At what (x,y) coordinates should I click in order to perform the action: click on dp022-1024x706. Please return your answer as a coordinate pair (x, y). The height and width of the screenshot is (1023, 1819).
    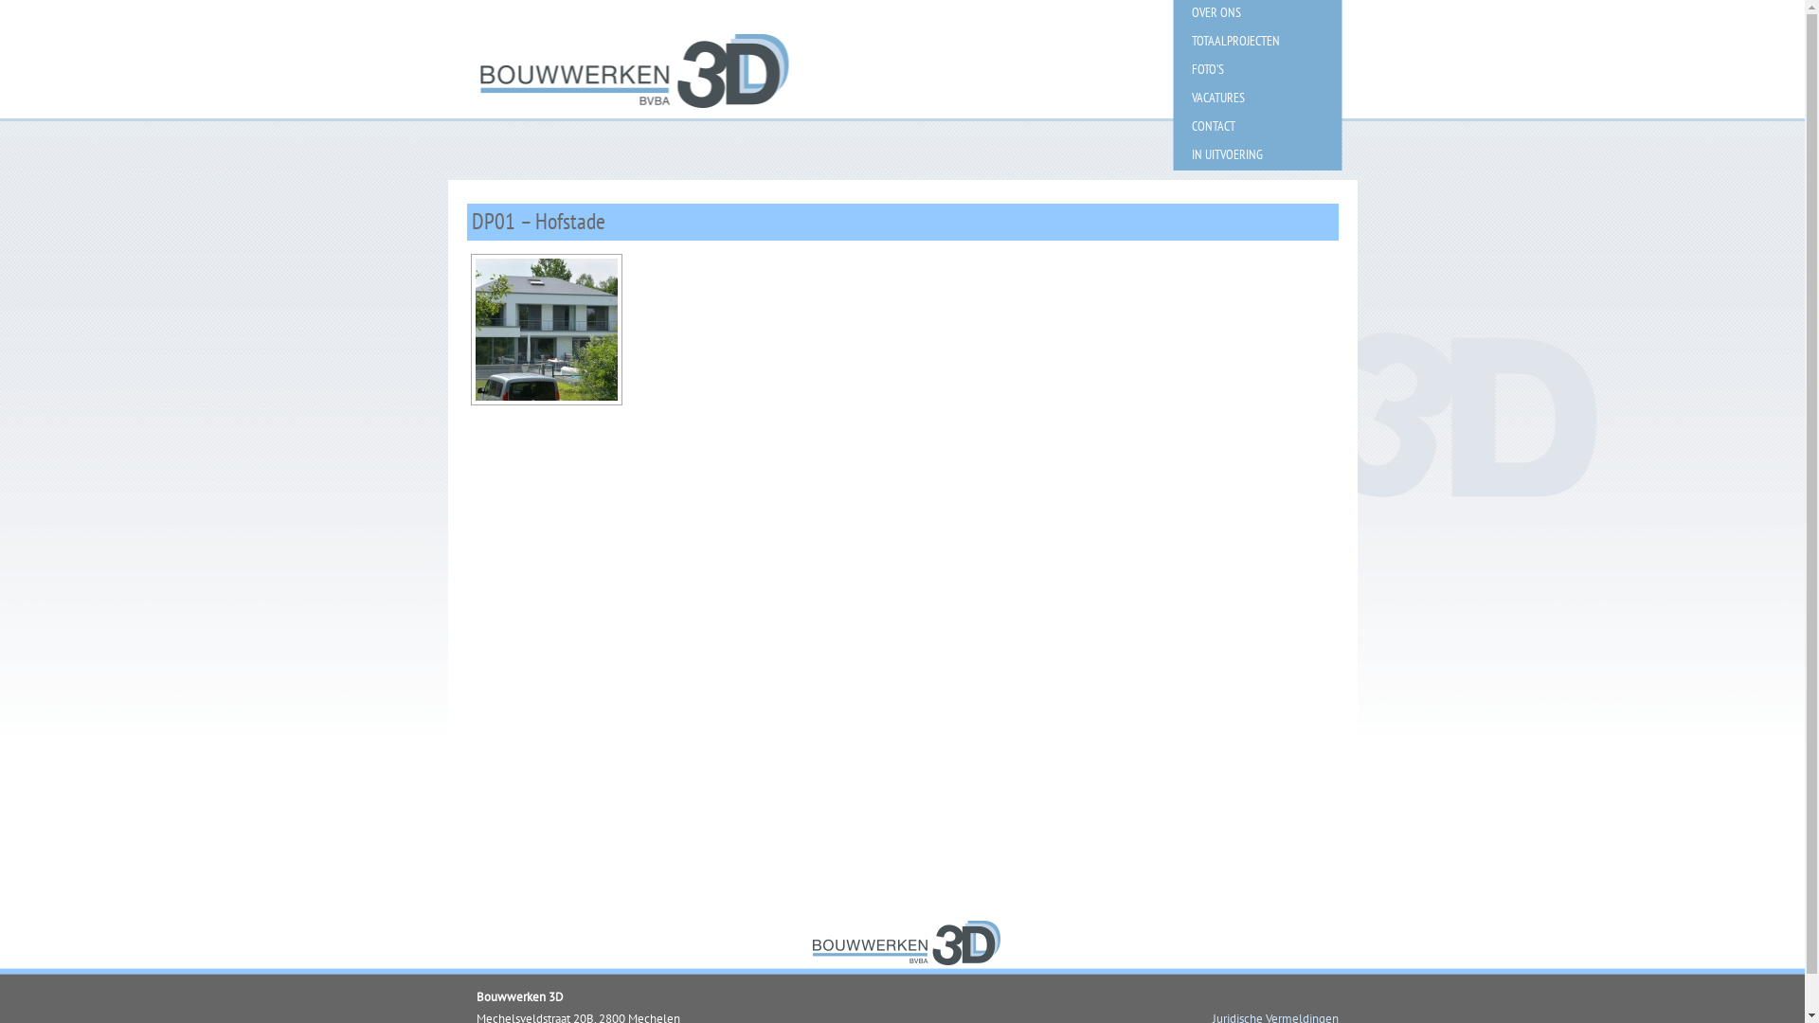
    Looking at the image, I should click on (546, 330).